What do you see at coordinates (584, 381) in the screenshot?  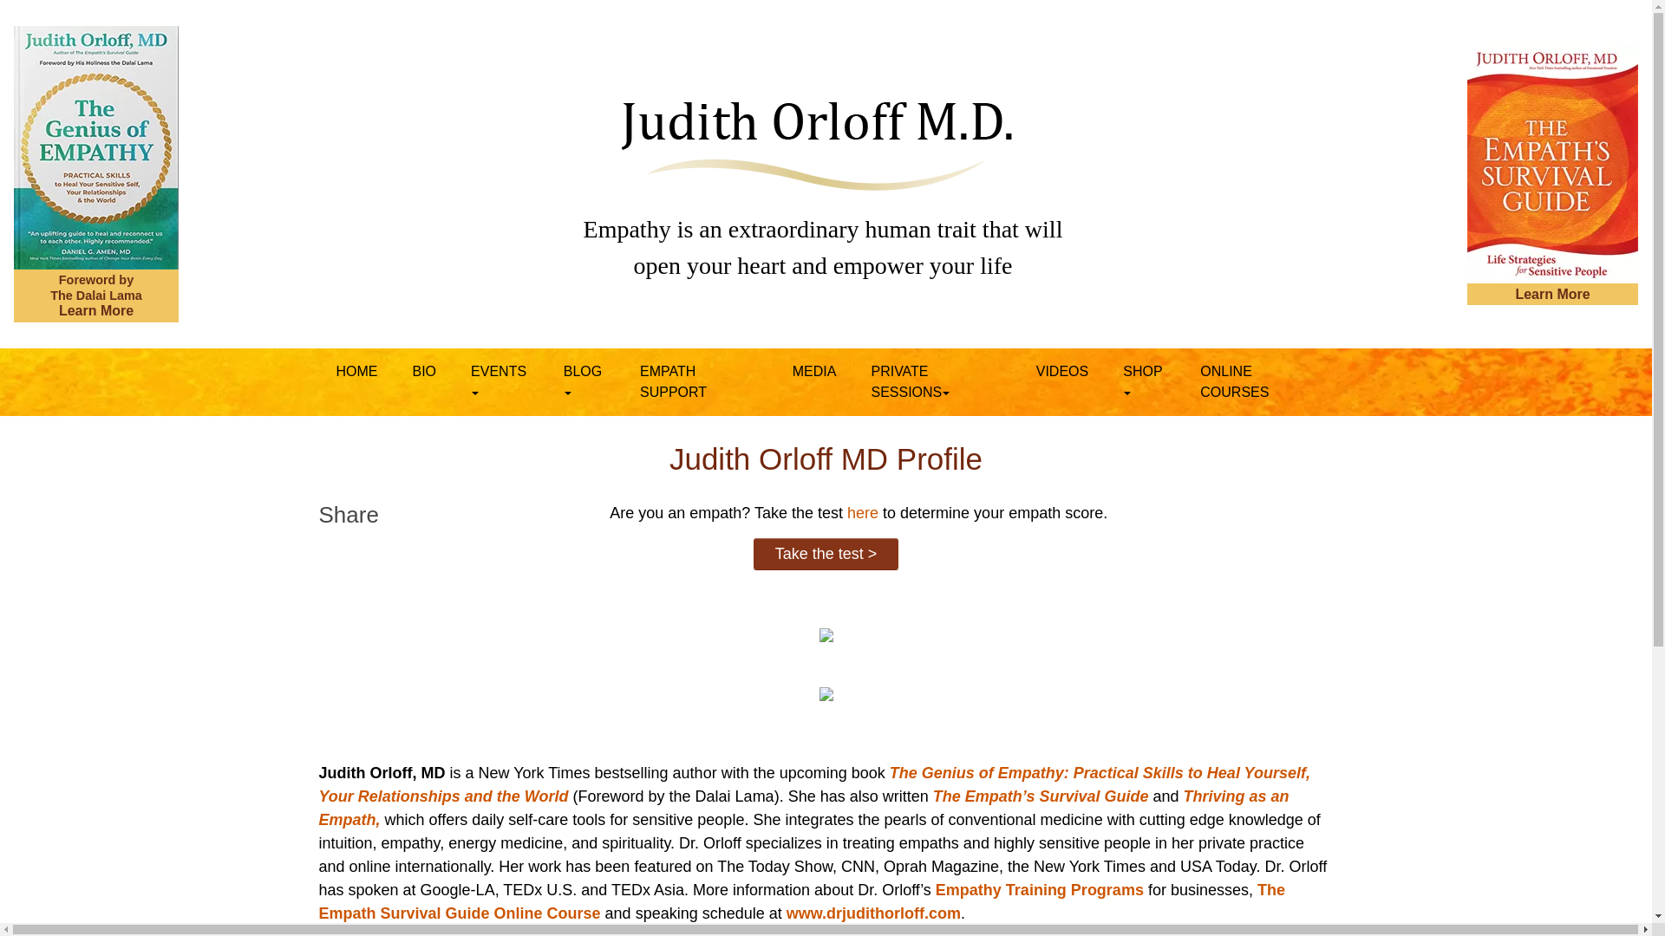 I see `BLOG` at bounding box center [584, 381].